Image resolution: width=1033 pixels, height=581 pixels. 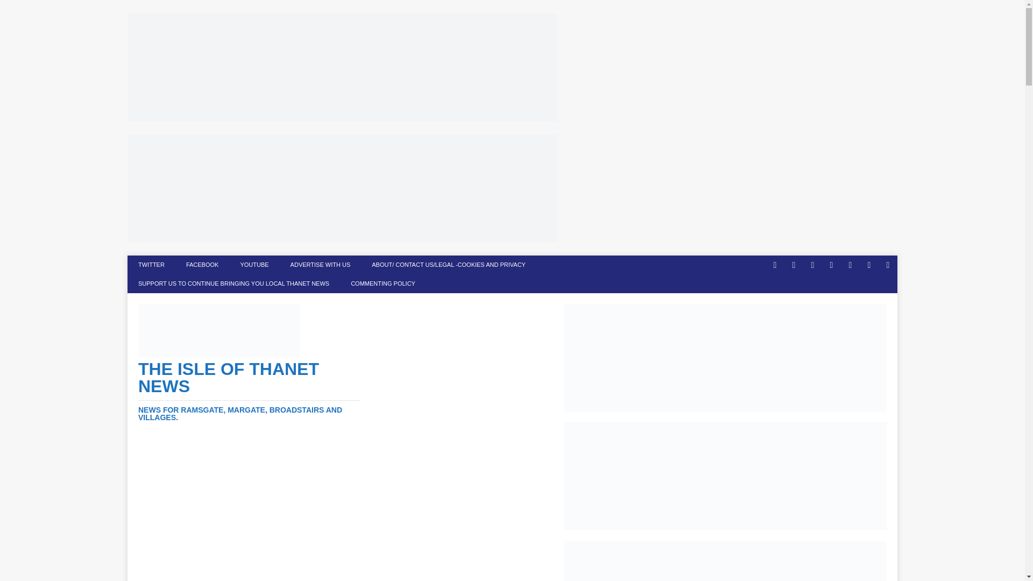 I want to click on FACEBOOK, so click(x=202, y=265).